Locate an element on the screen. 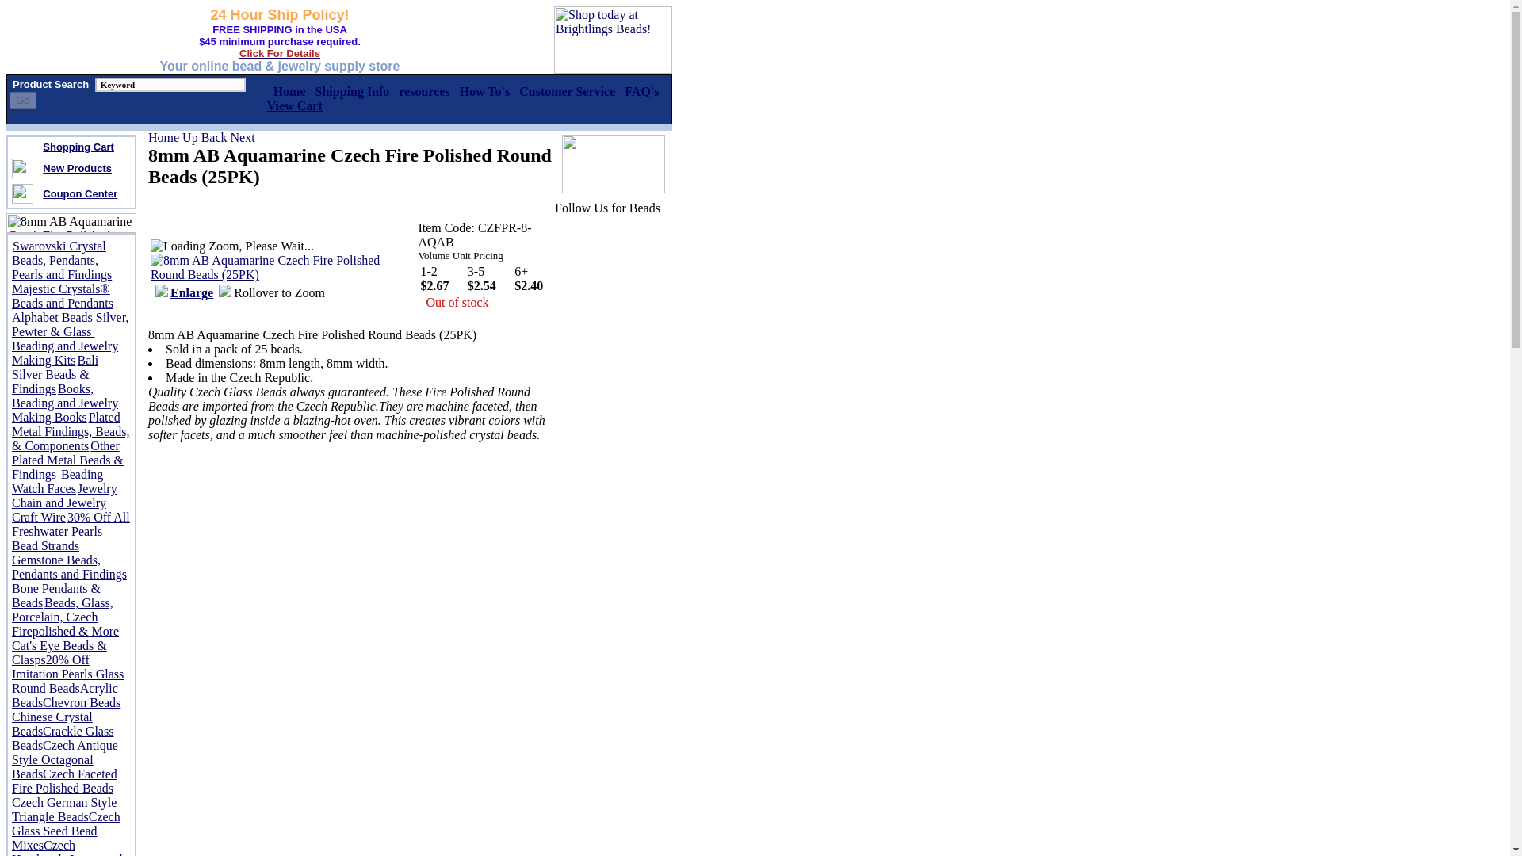  Coupon Center is located at coordinates (79, 193).